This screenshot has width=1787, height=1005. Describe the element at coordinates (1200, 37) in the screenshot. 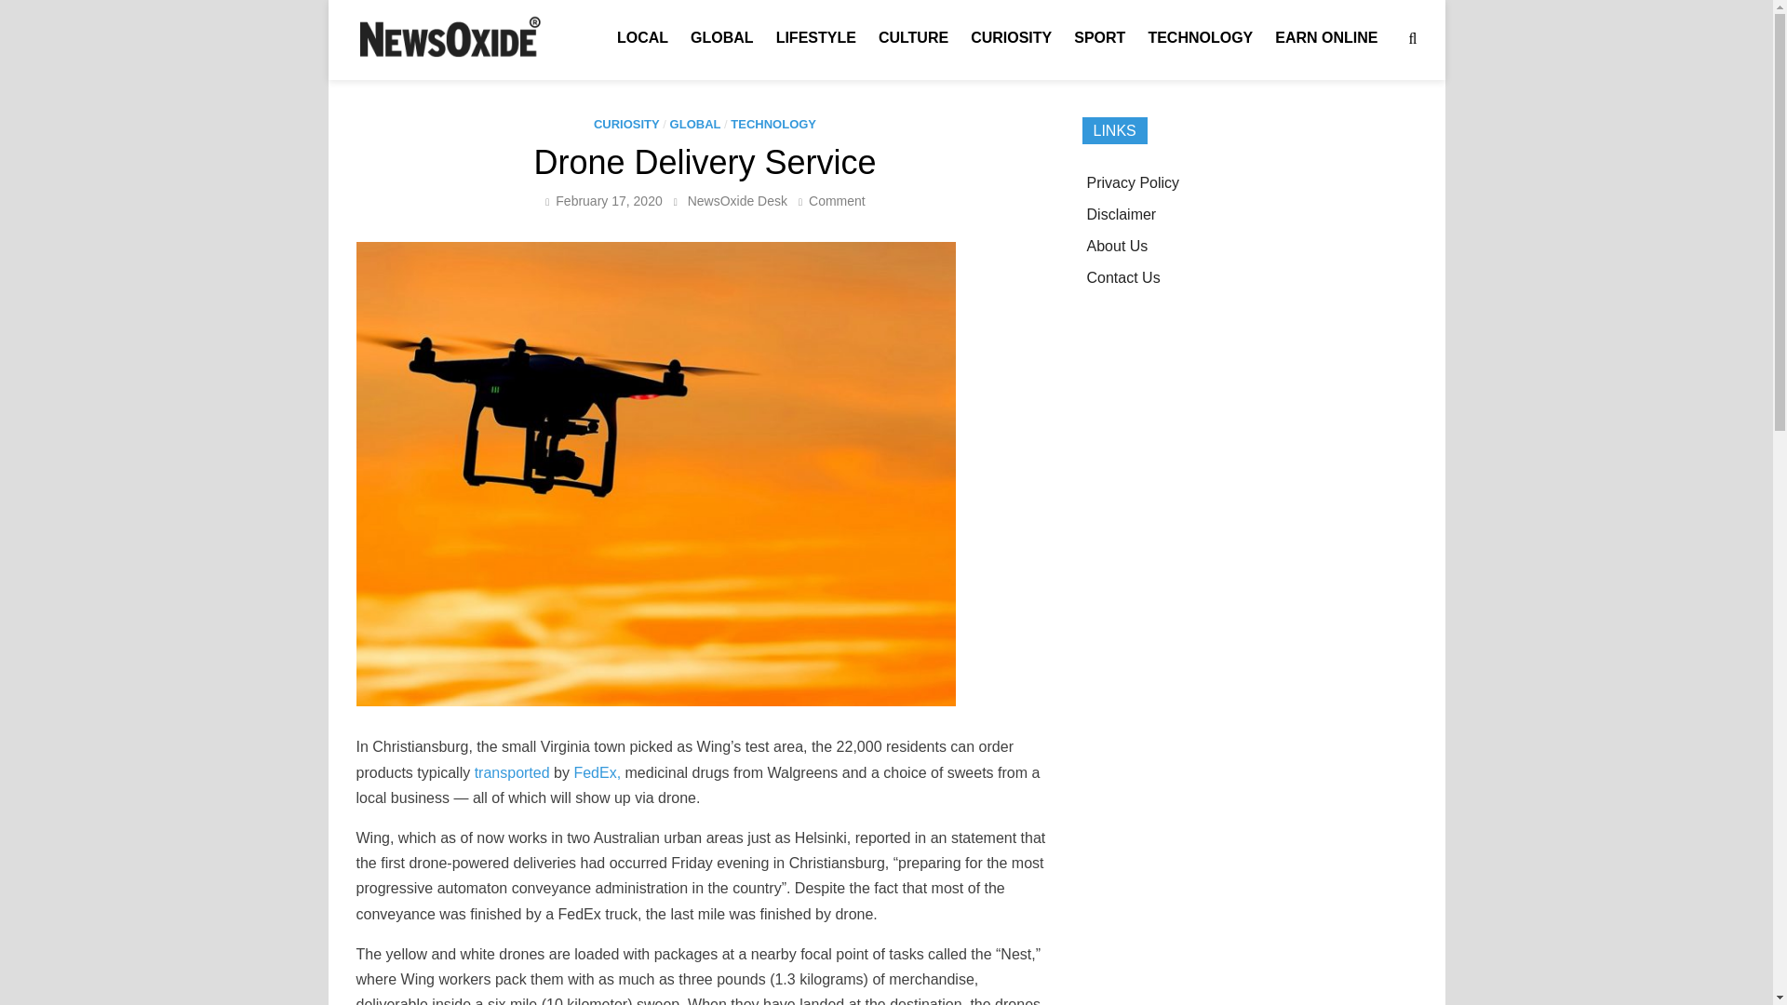

I see `Disclaimer` at that location.